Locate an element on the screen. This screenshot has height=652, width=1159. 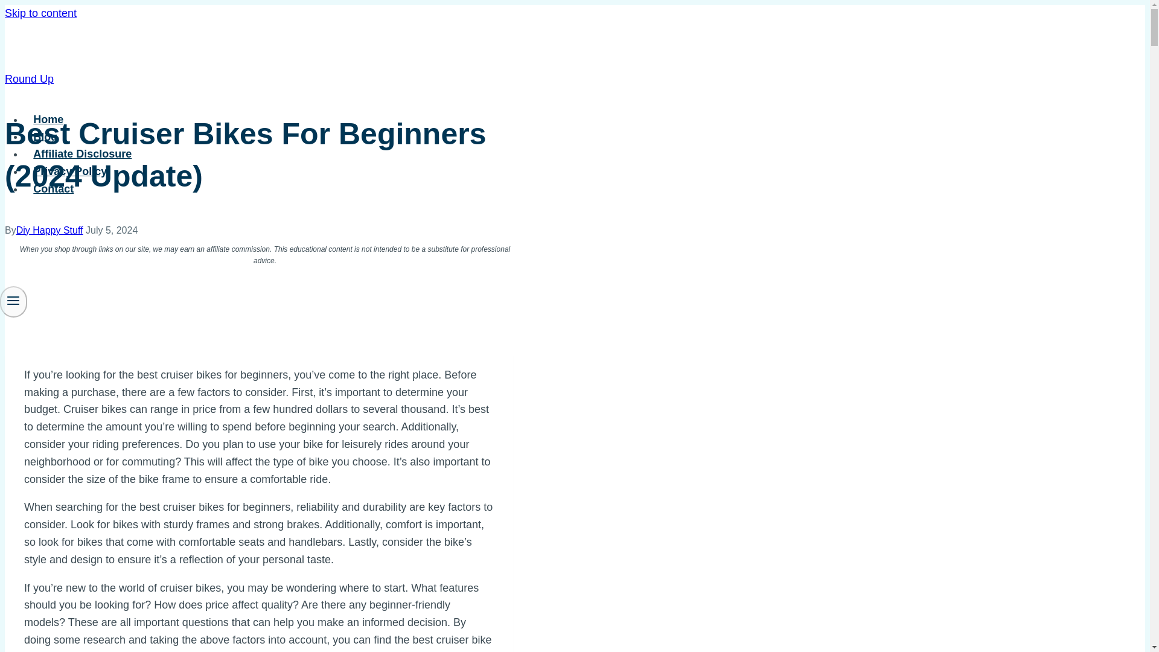
Privacy Policy is located at coordinates (70, 171).